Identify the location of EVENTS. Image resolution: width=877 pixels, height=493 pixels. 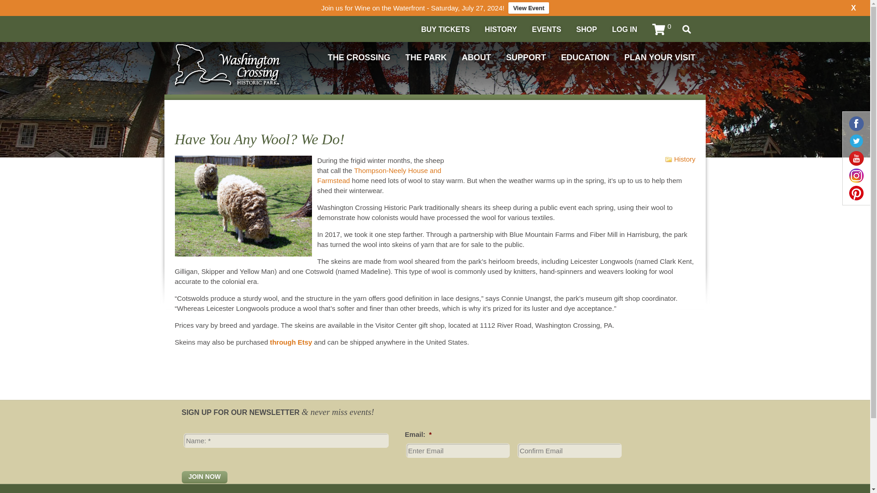
(546, 29).